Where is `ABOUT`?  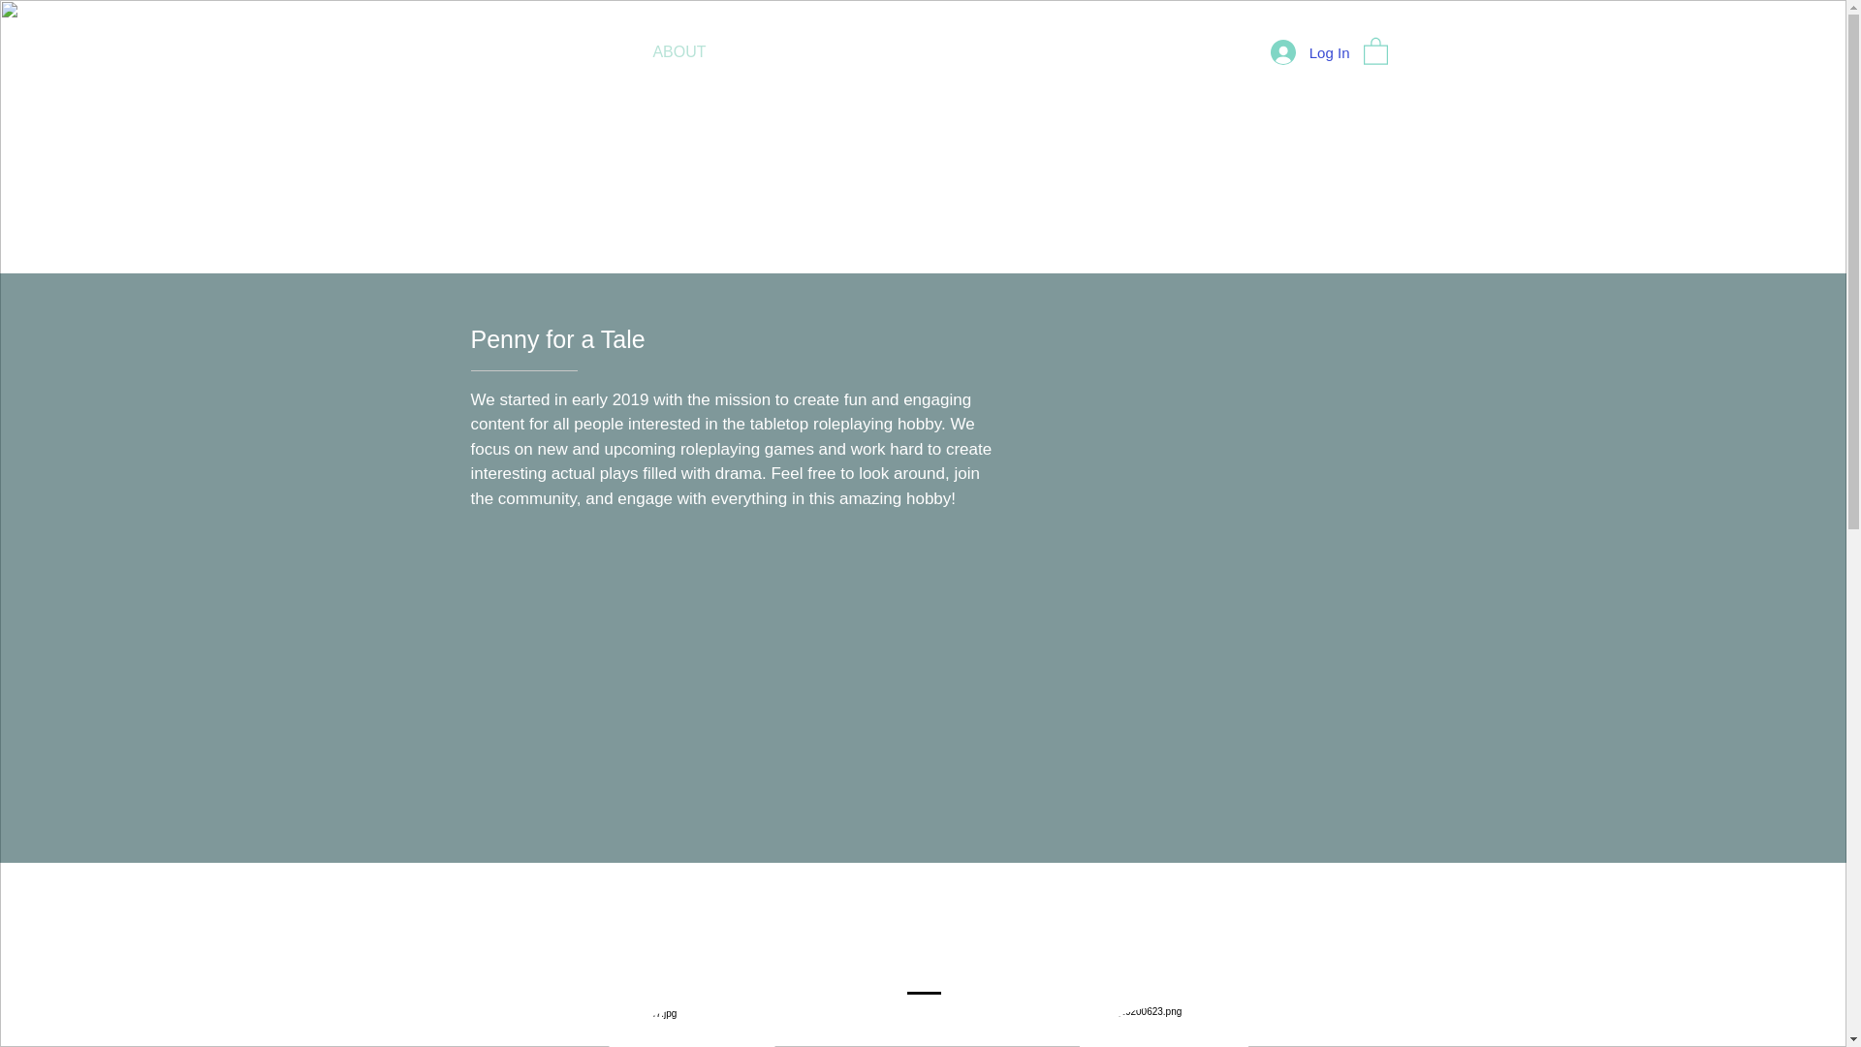
ABOUT is located at coordinates (680, 52).